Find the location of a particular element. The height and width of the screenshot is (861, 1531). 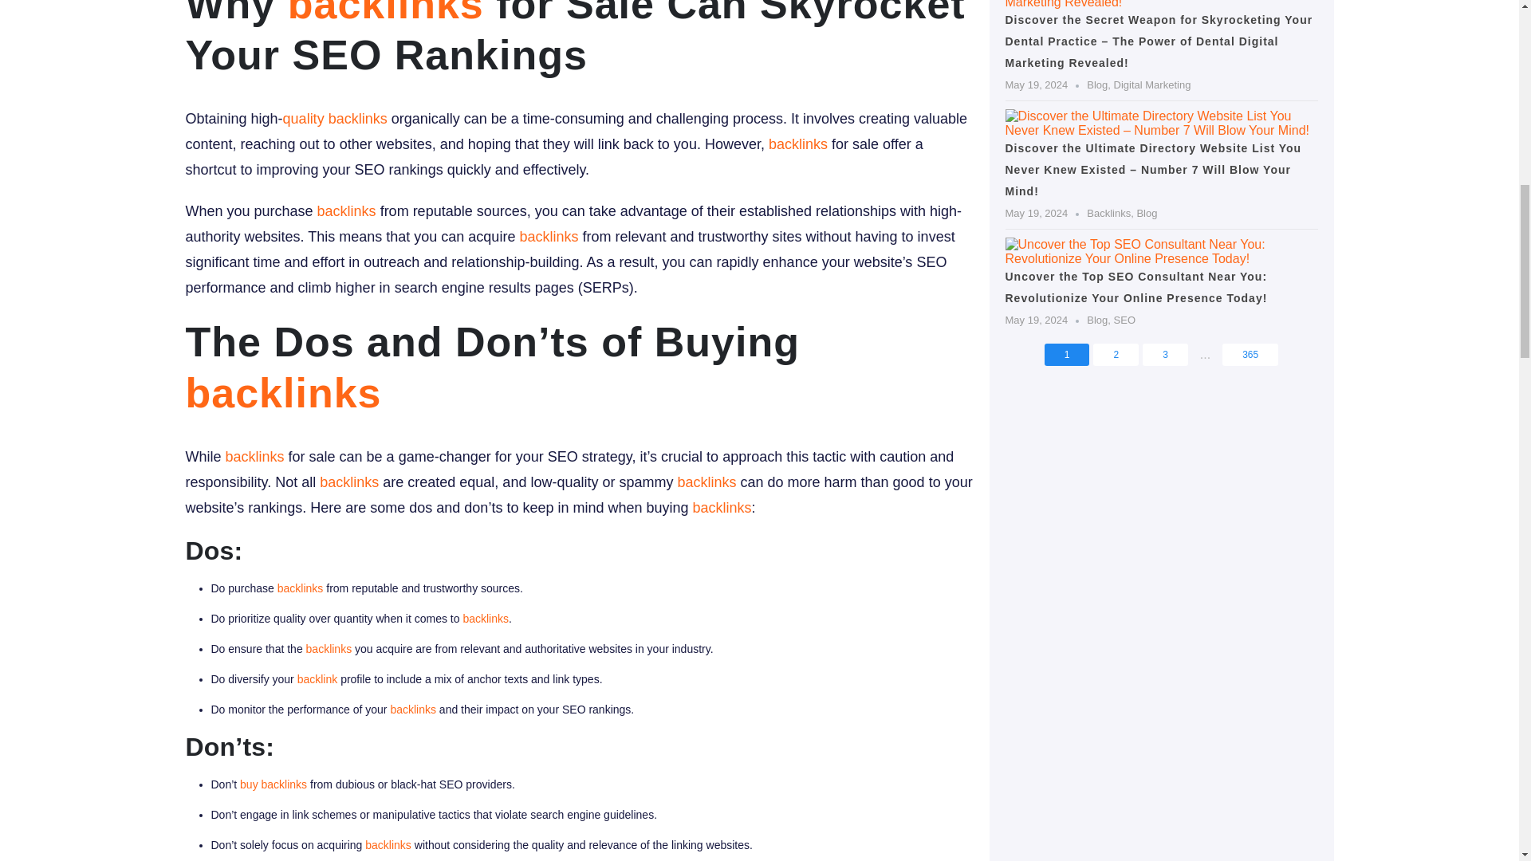

quality backlinks is located at coordinates (335, 118).